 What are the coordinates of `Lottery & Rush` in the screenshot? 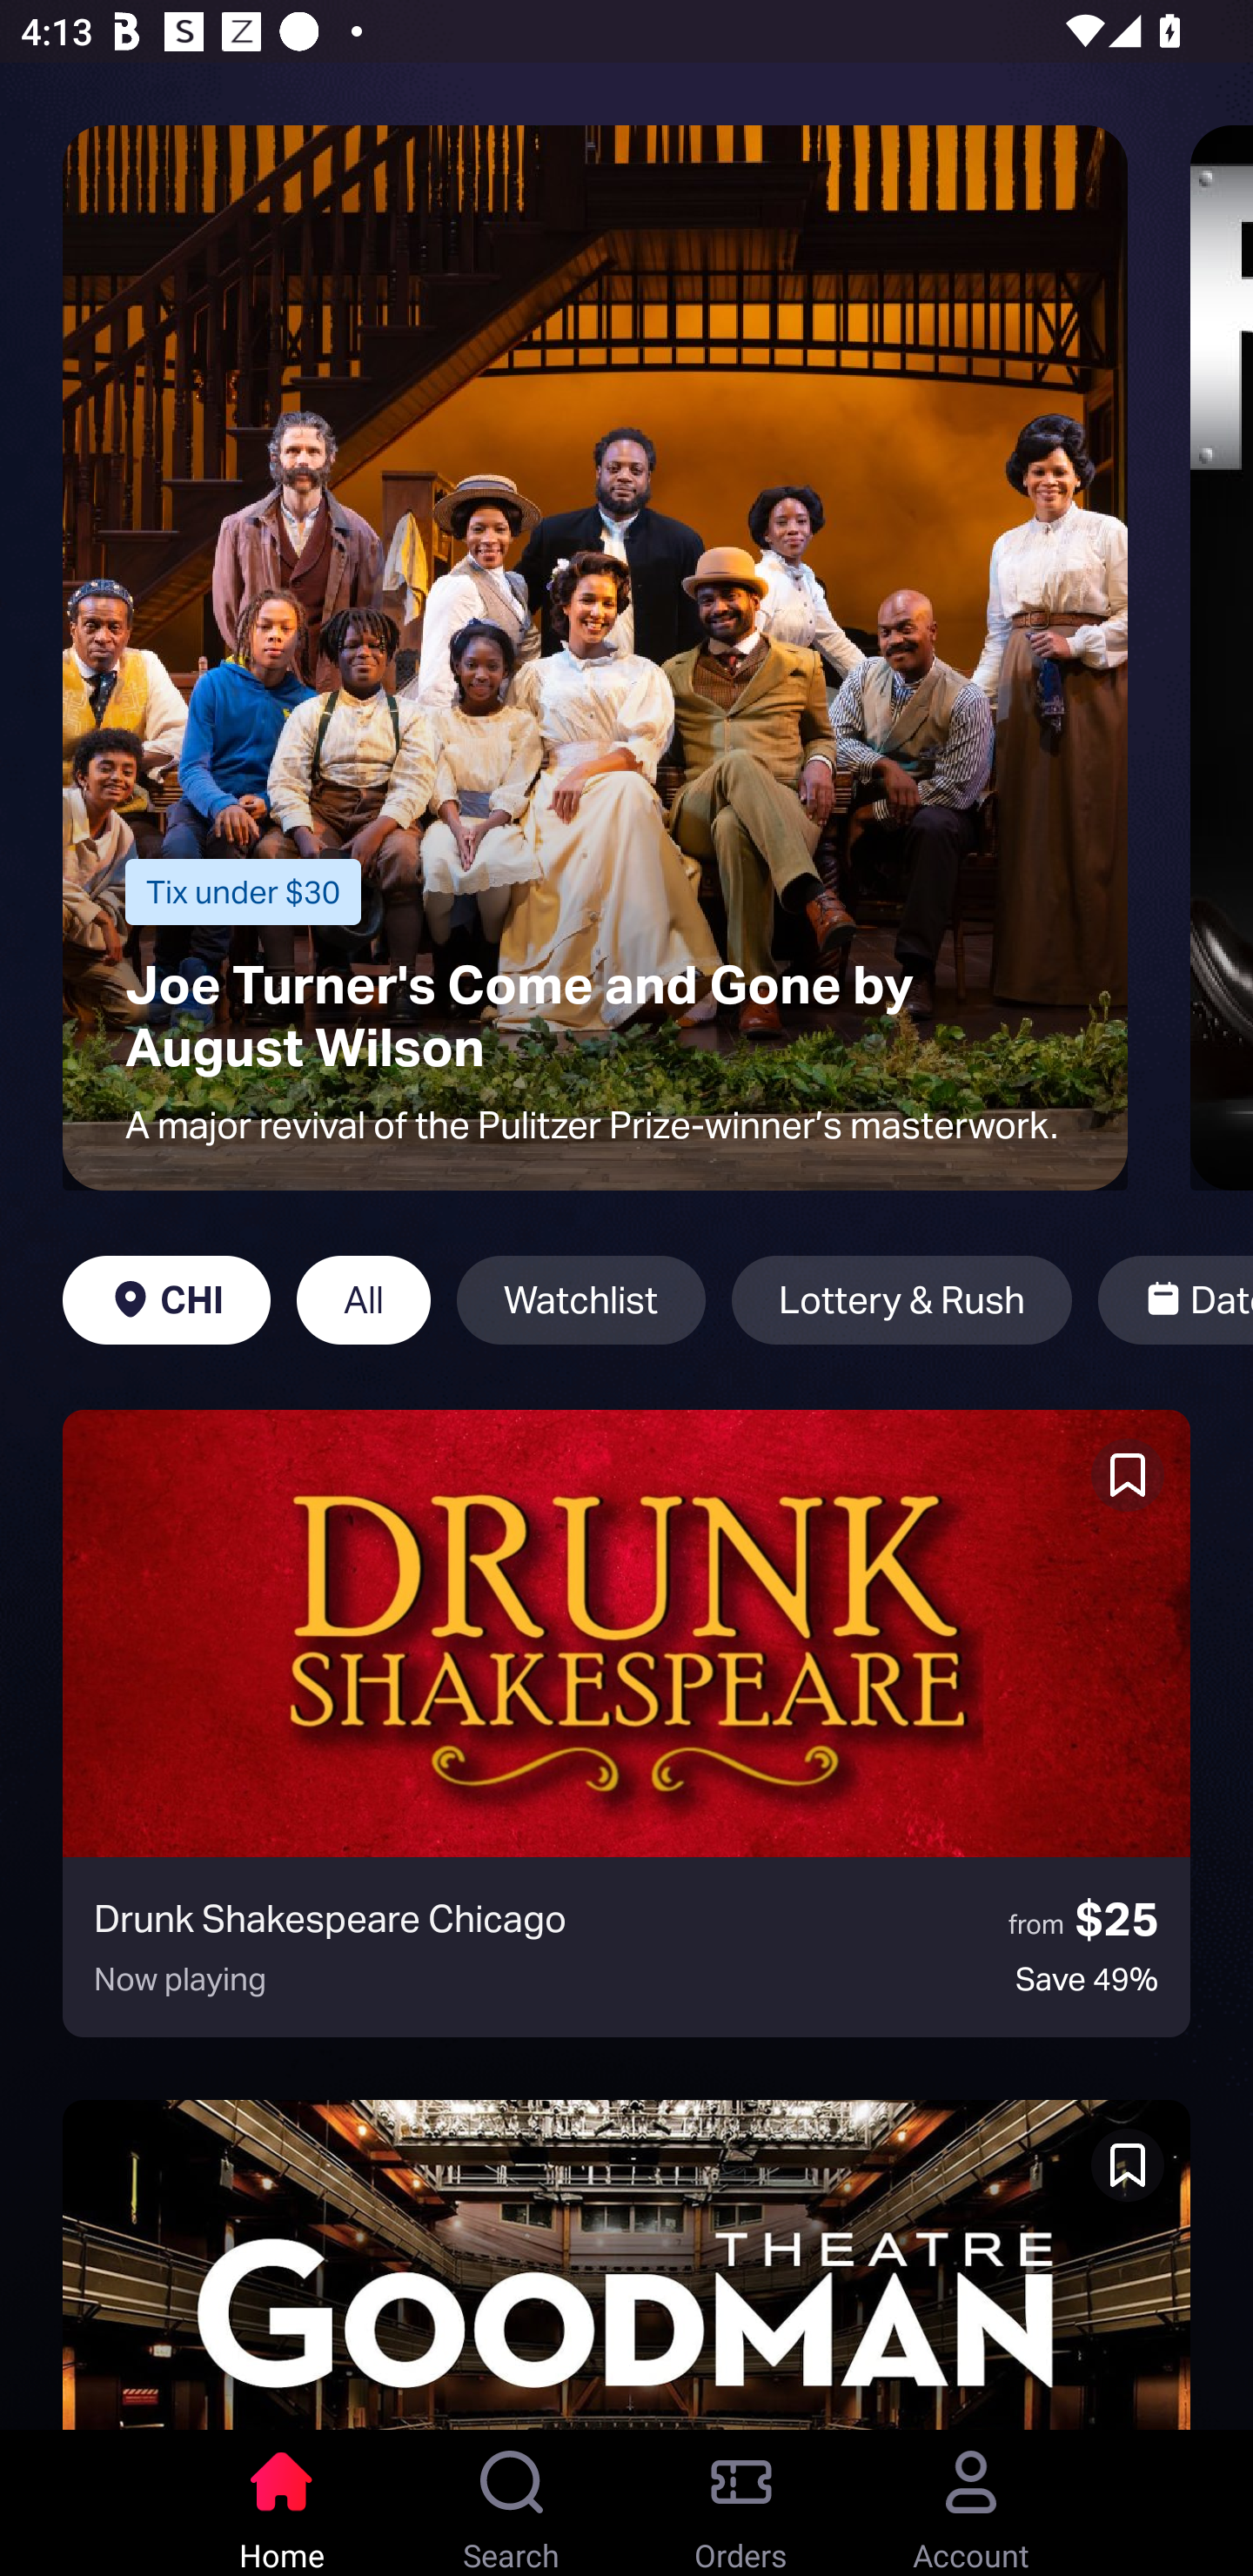 It's located at (901, 1300).